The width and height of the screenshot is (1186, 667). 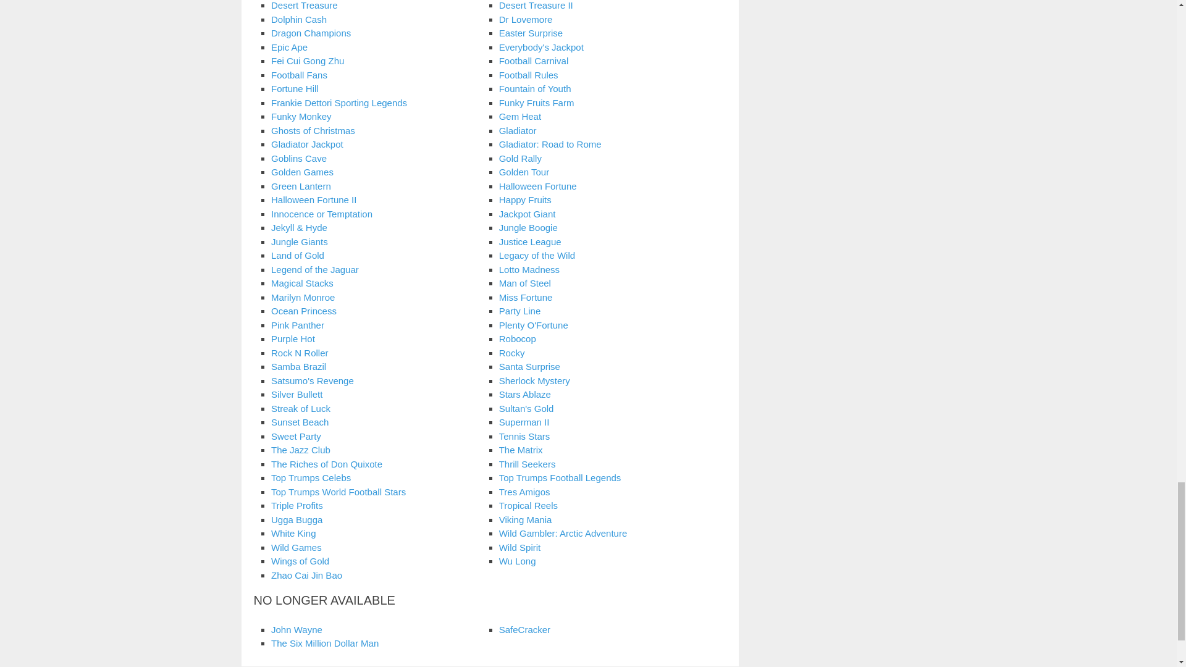 What do you see at coordinates (311, 33) in the screenshot?
I see `Dragon Champions` at bounding box center [311, 33].